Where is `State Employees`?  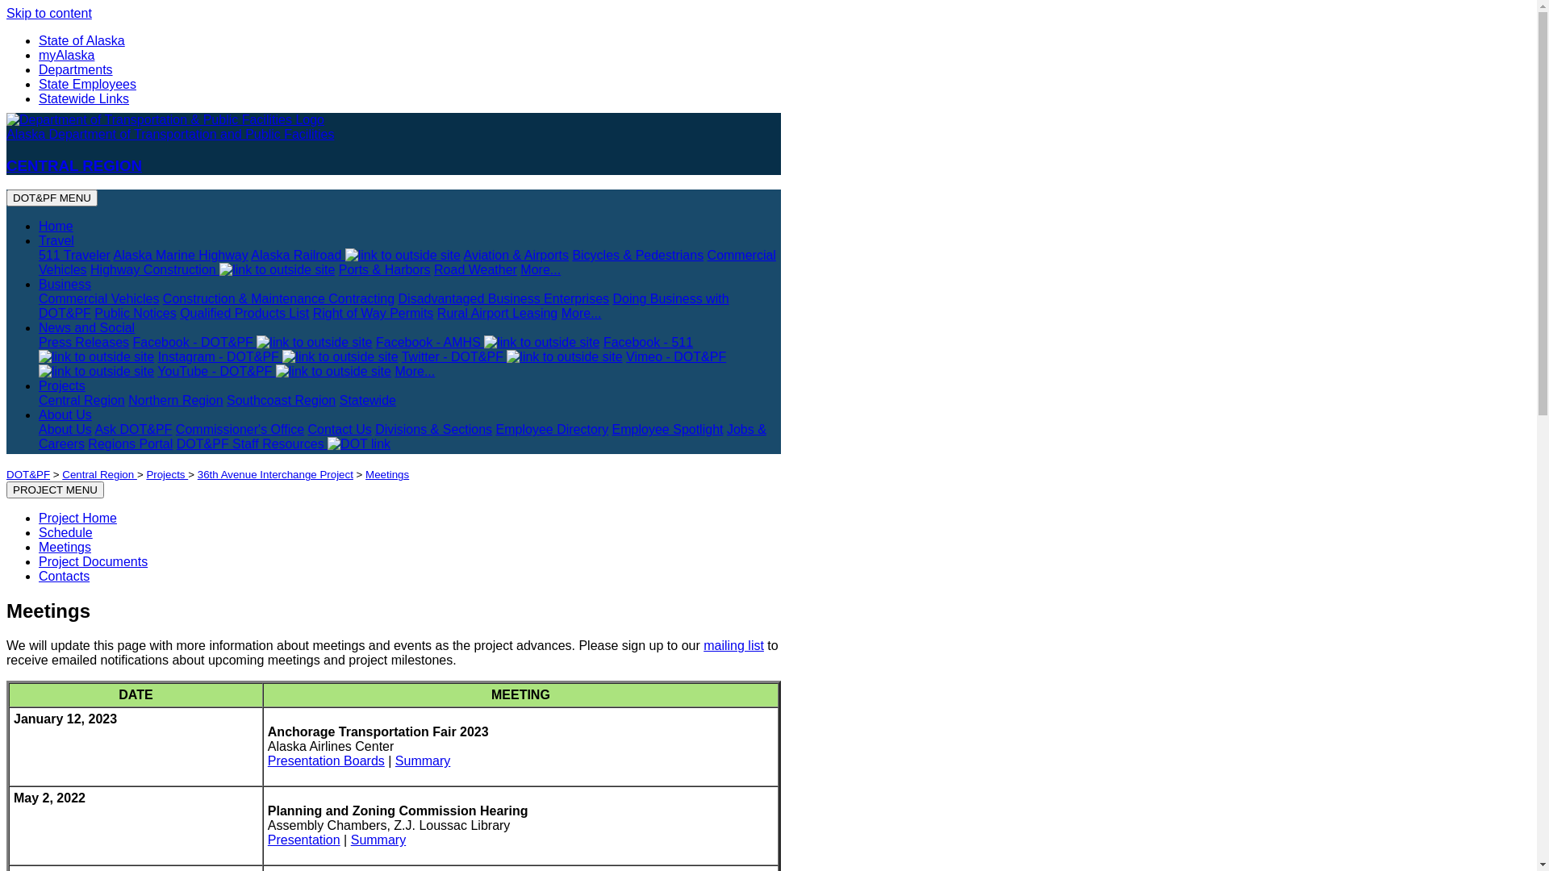
State Employees is located at coordinates (87, 84).